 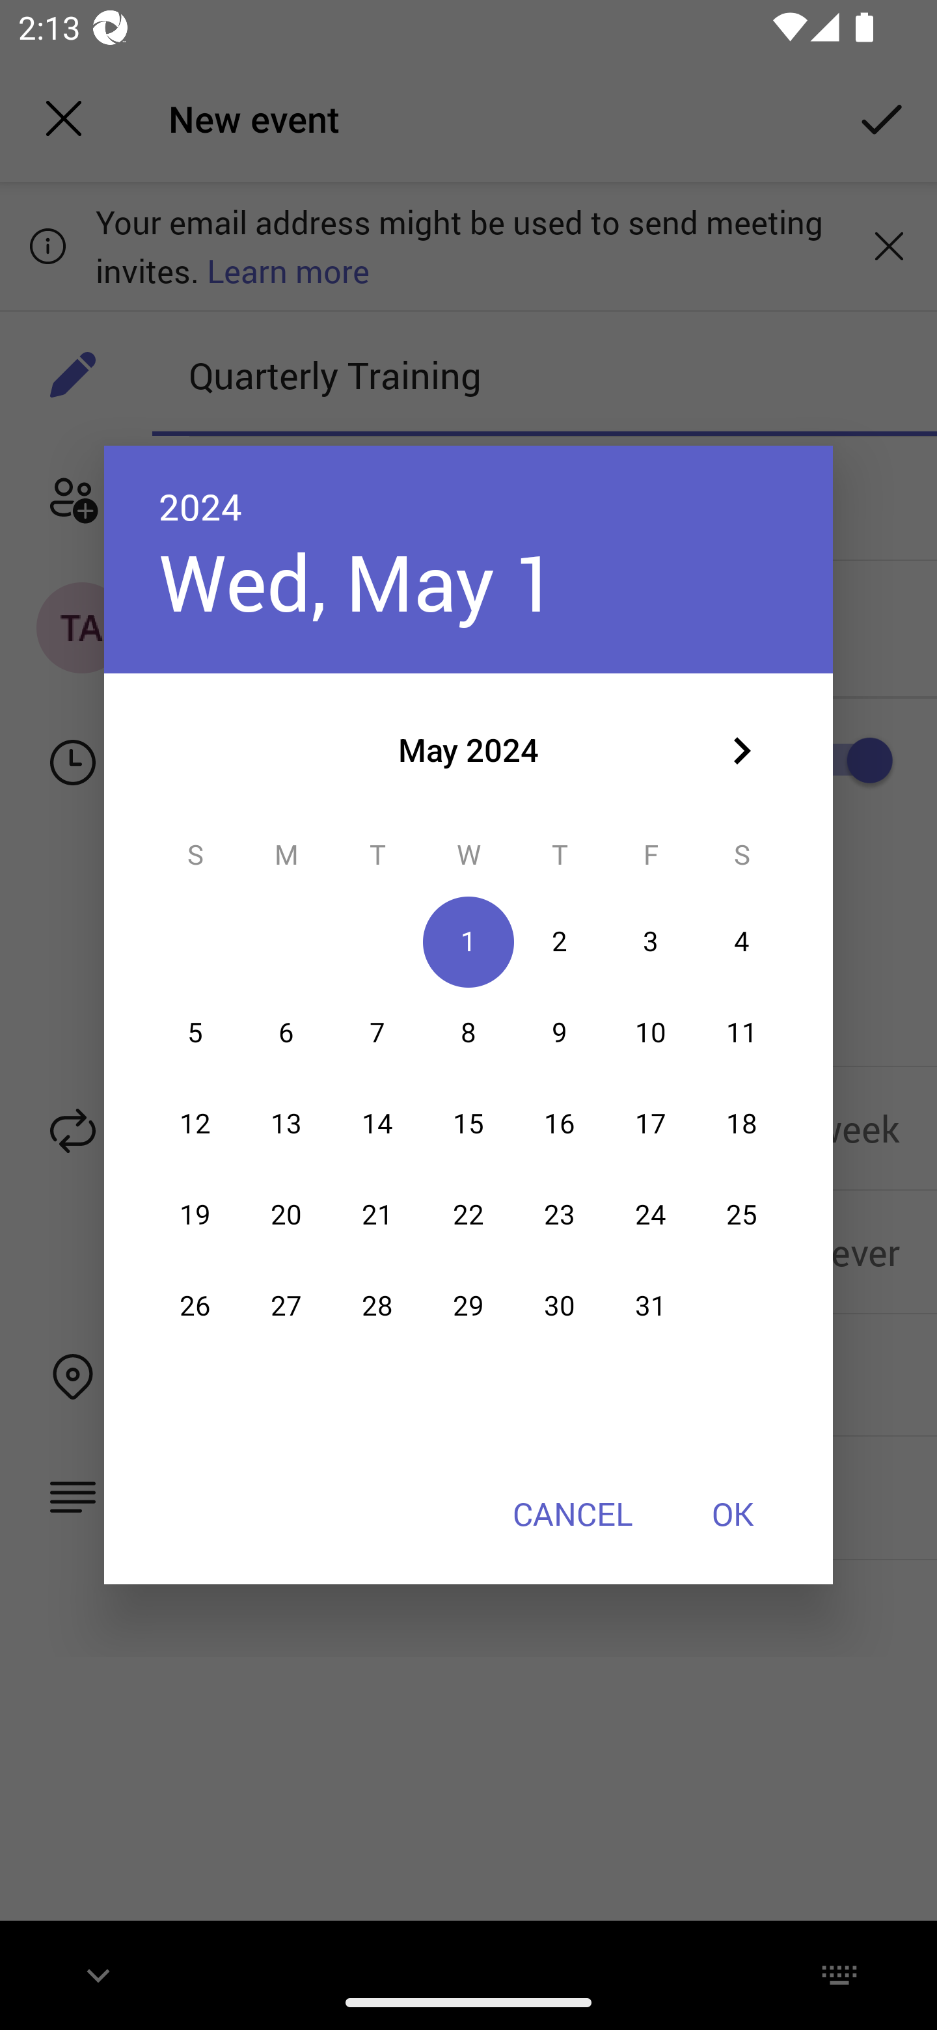 What do you see at coordinates (651, 1033) in the screenshot?
I see `10 10 May 2024` at bounding box center [651, 1033].